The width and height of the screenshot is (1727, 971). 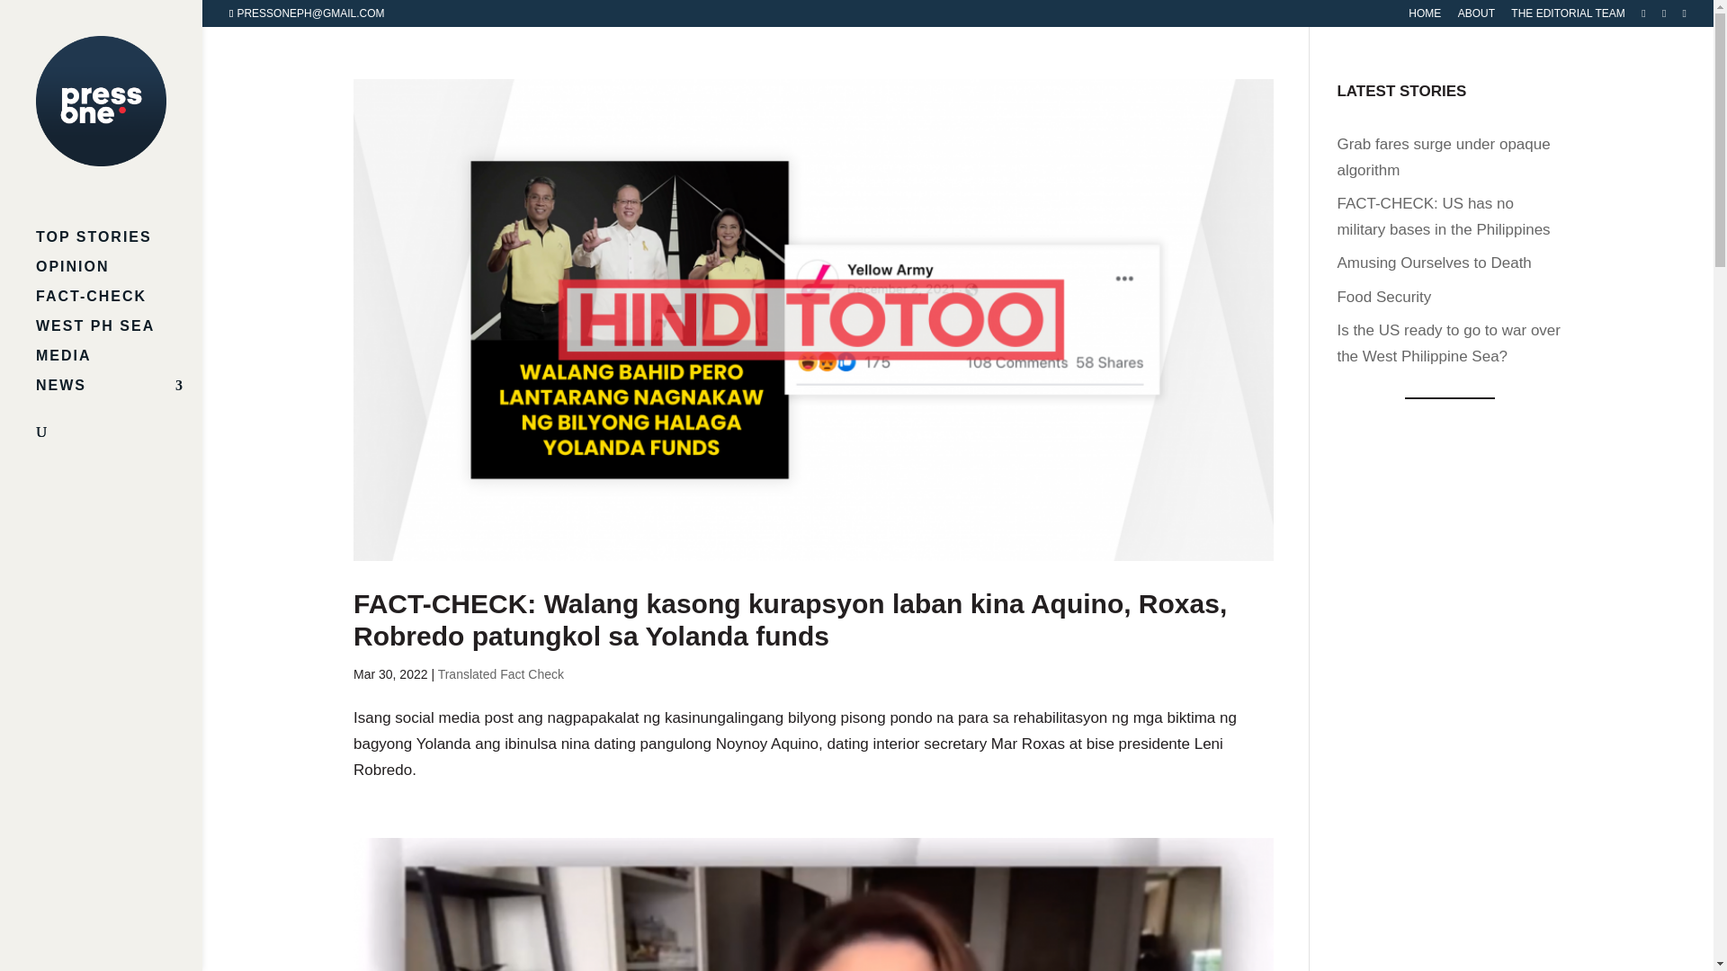 What do you see at coordinates (1476, 17) in the screenshot?
I see `ABOUT` at bounding box center [1476, 17].